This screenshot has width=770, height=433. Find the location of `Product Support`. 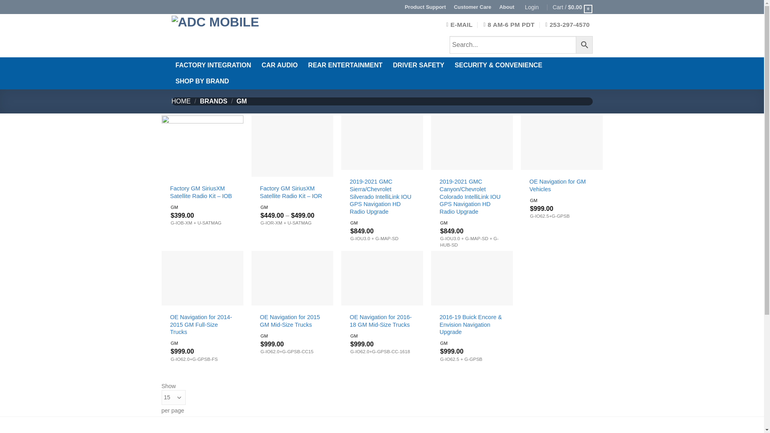

Product Support is located at coordinates (425, 7).